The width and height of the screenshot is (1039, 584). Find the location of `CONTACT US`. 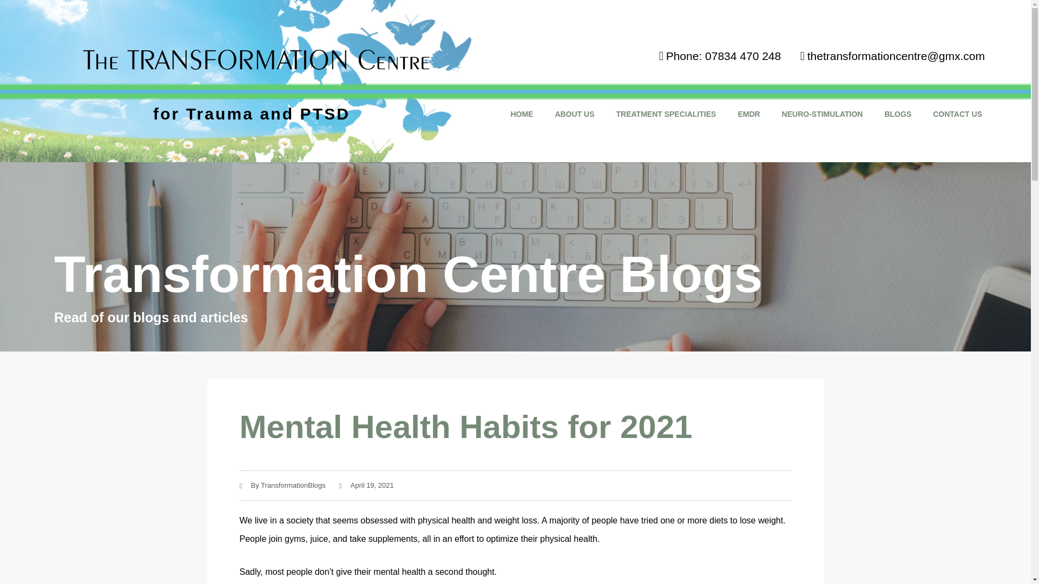

CONTACT US is located at coordinates (958, 114).